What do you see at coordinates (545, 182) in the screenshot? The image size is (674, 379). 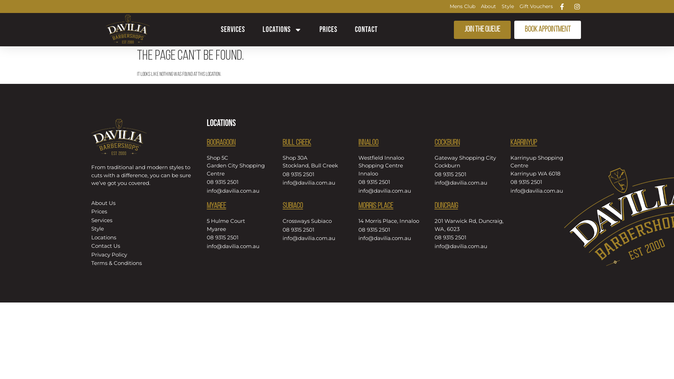 I see `08 9315 2501` at bounding box center [545, 182].